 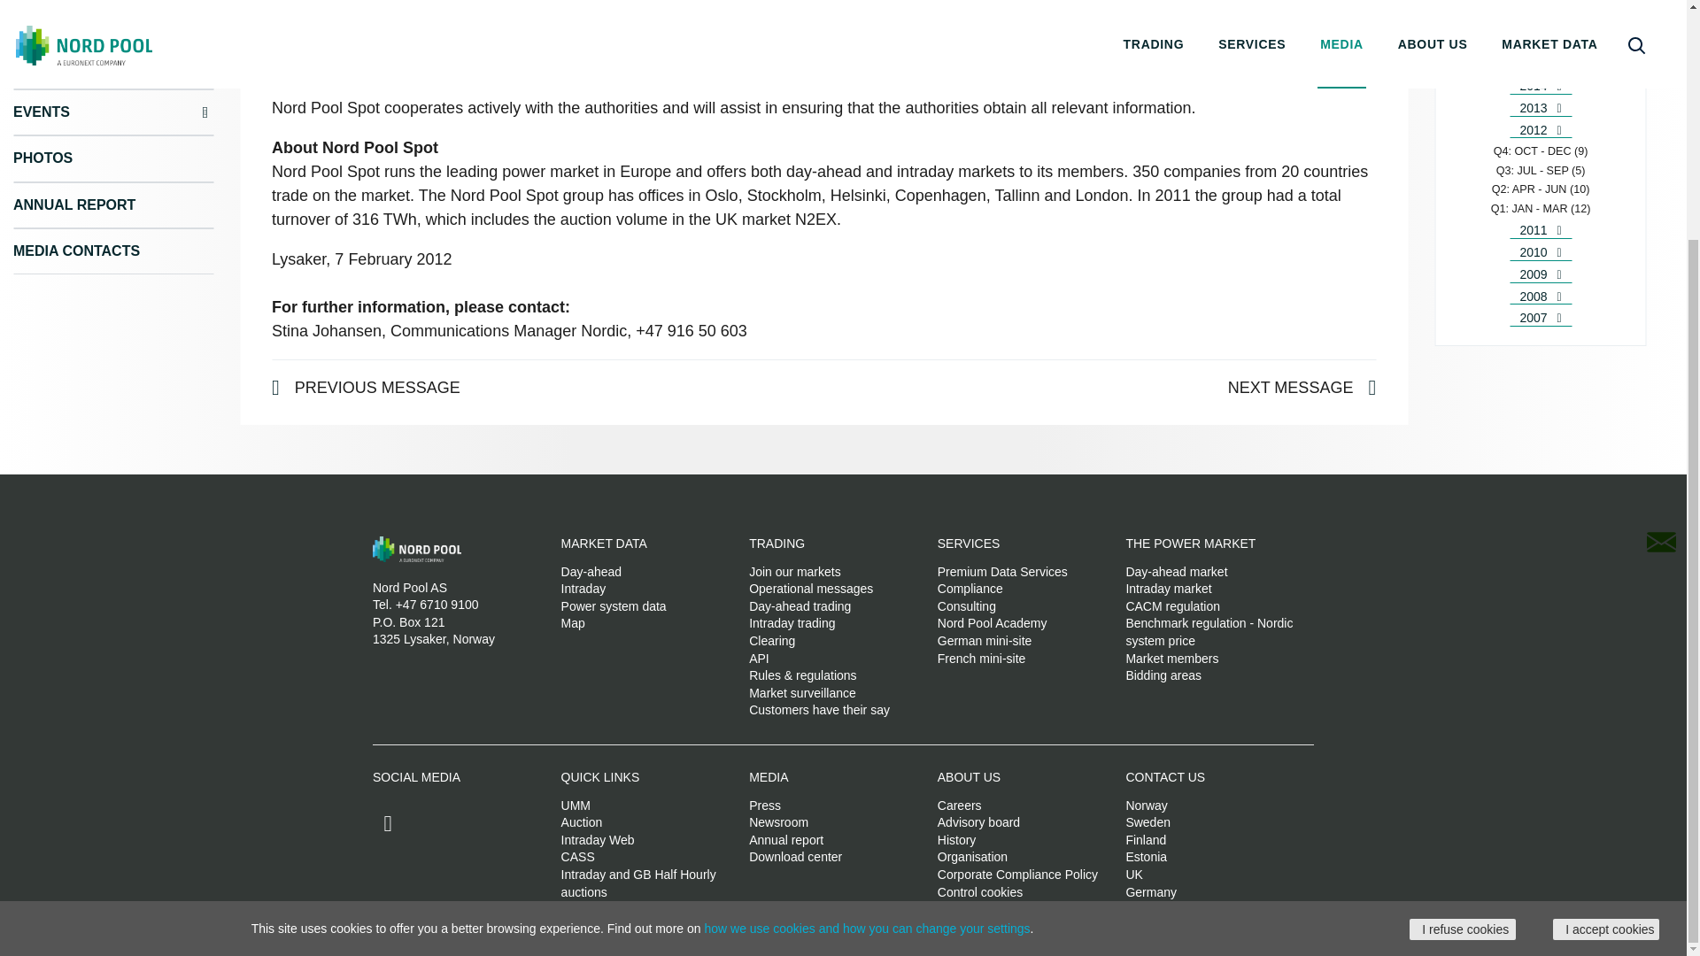 What do you see at coordinates (811, 588) in the screenshot?
I see `Operational messages` at bounding box center [811, 588].